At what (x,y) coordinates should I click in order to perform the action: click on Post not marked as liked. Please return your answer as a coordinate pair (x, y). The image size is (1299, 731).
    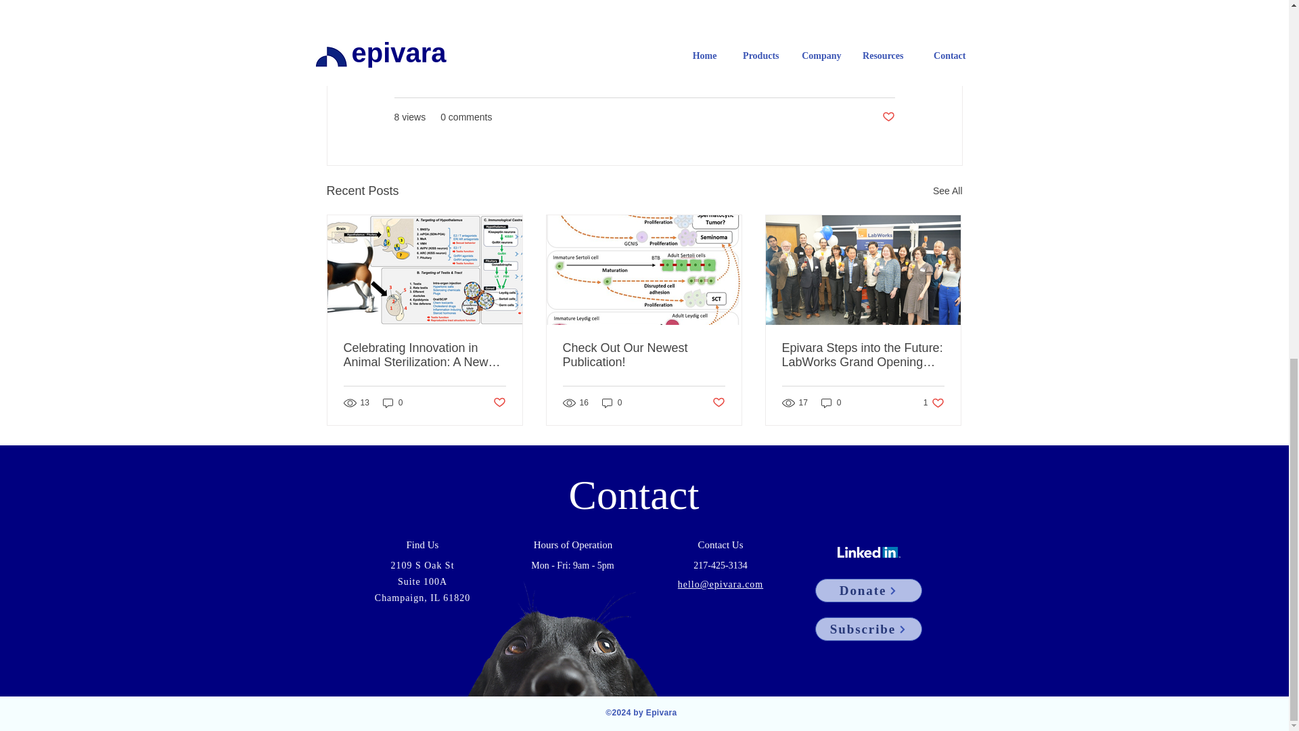
    Looking at the image, I should click on (888, 117).